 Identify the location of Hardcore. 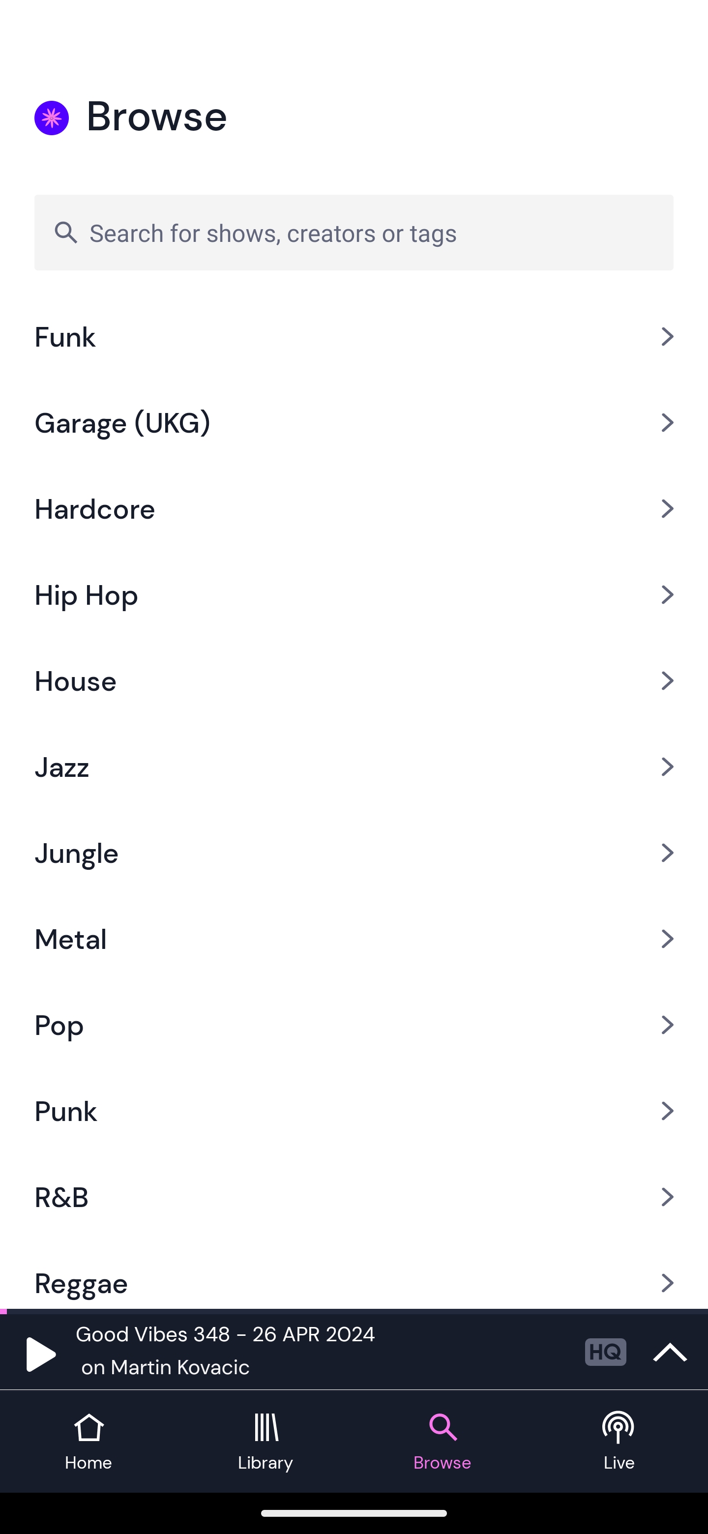
(354, 509).